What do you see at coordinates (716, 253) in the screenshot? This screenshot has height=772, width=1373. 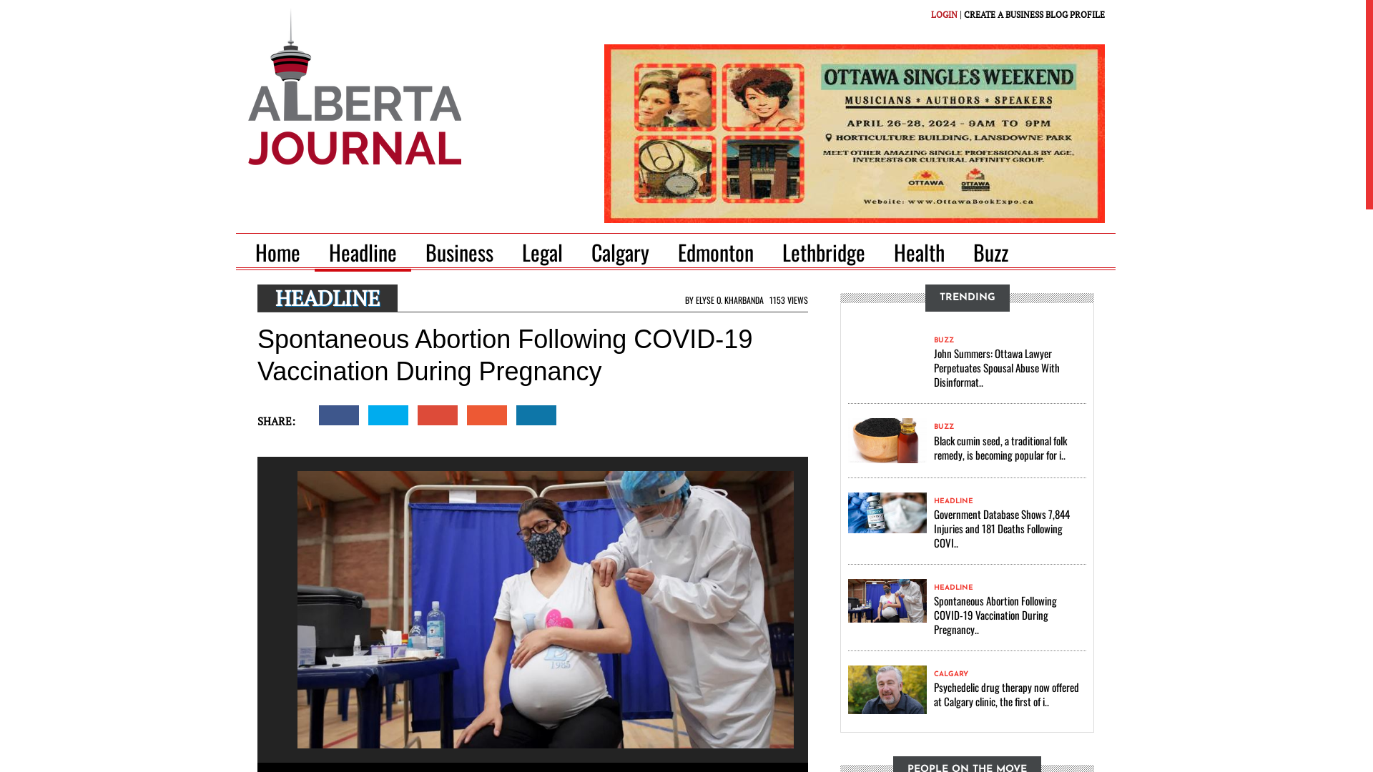 I see `Edmonton` at bounding box center [716, 253].